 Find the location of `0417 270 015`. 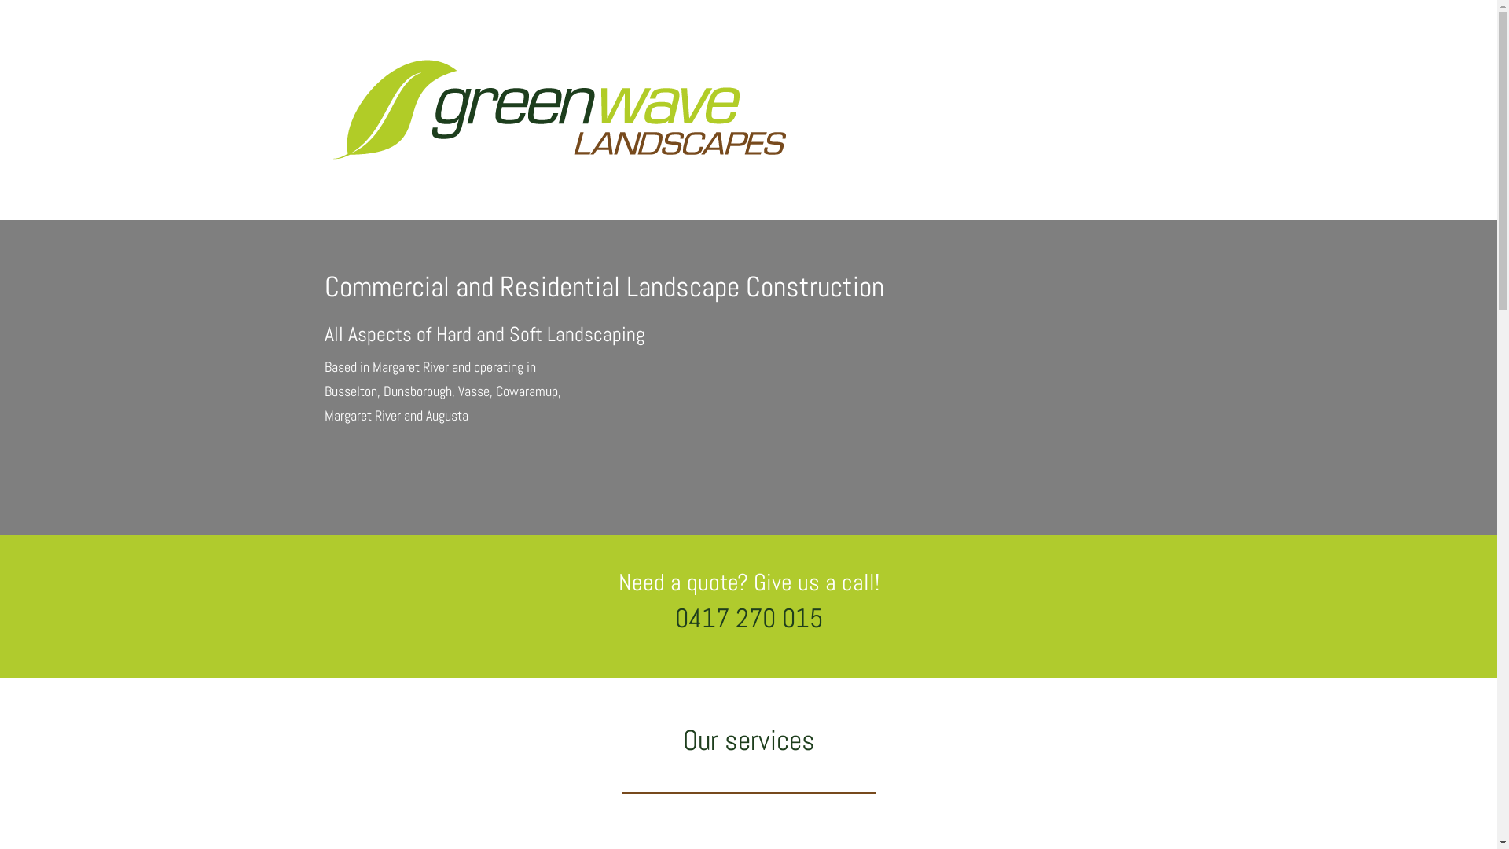

0417 270 015 is located at coordinates (748, 618).